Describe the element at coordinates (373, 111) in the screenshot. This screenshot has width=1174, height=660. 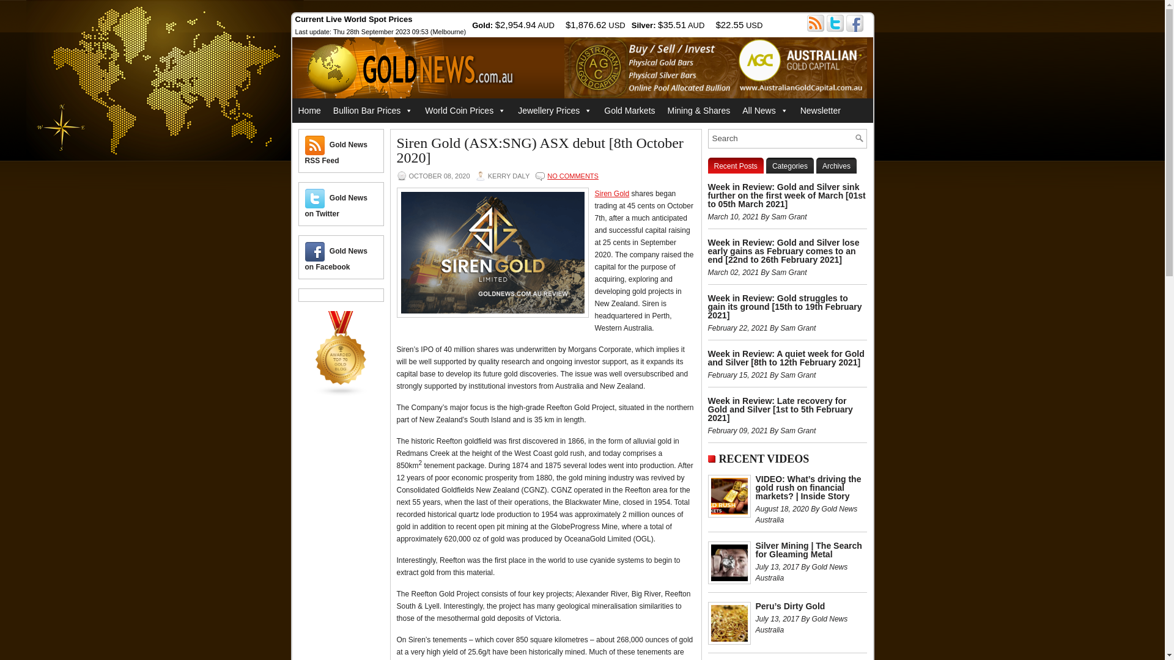
I see `Bullion Bar Prices` at that location.